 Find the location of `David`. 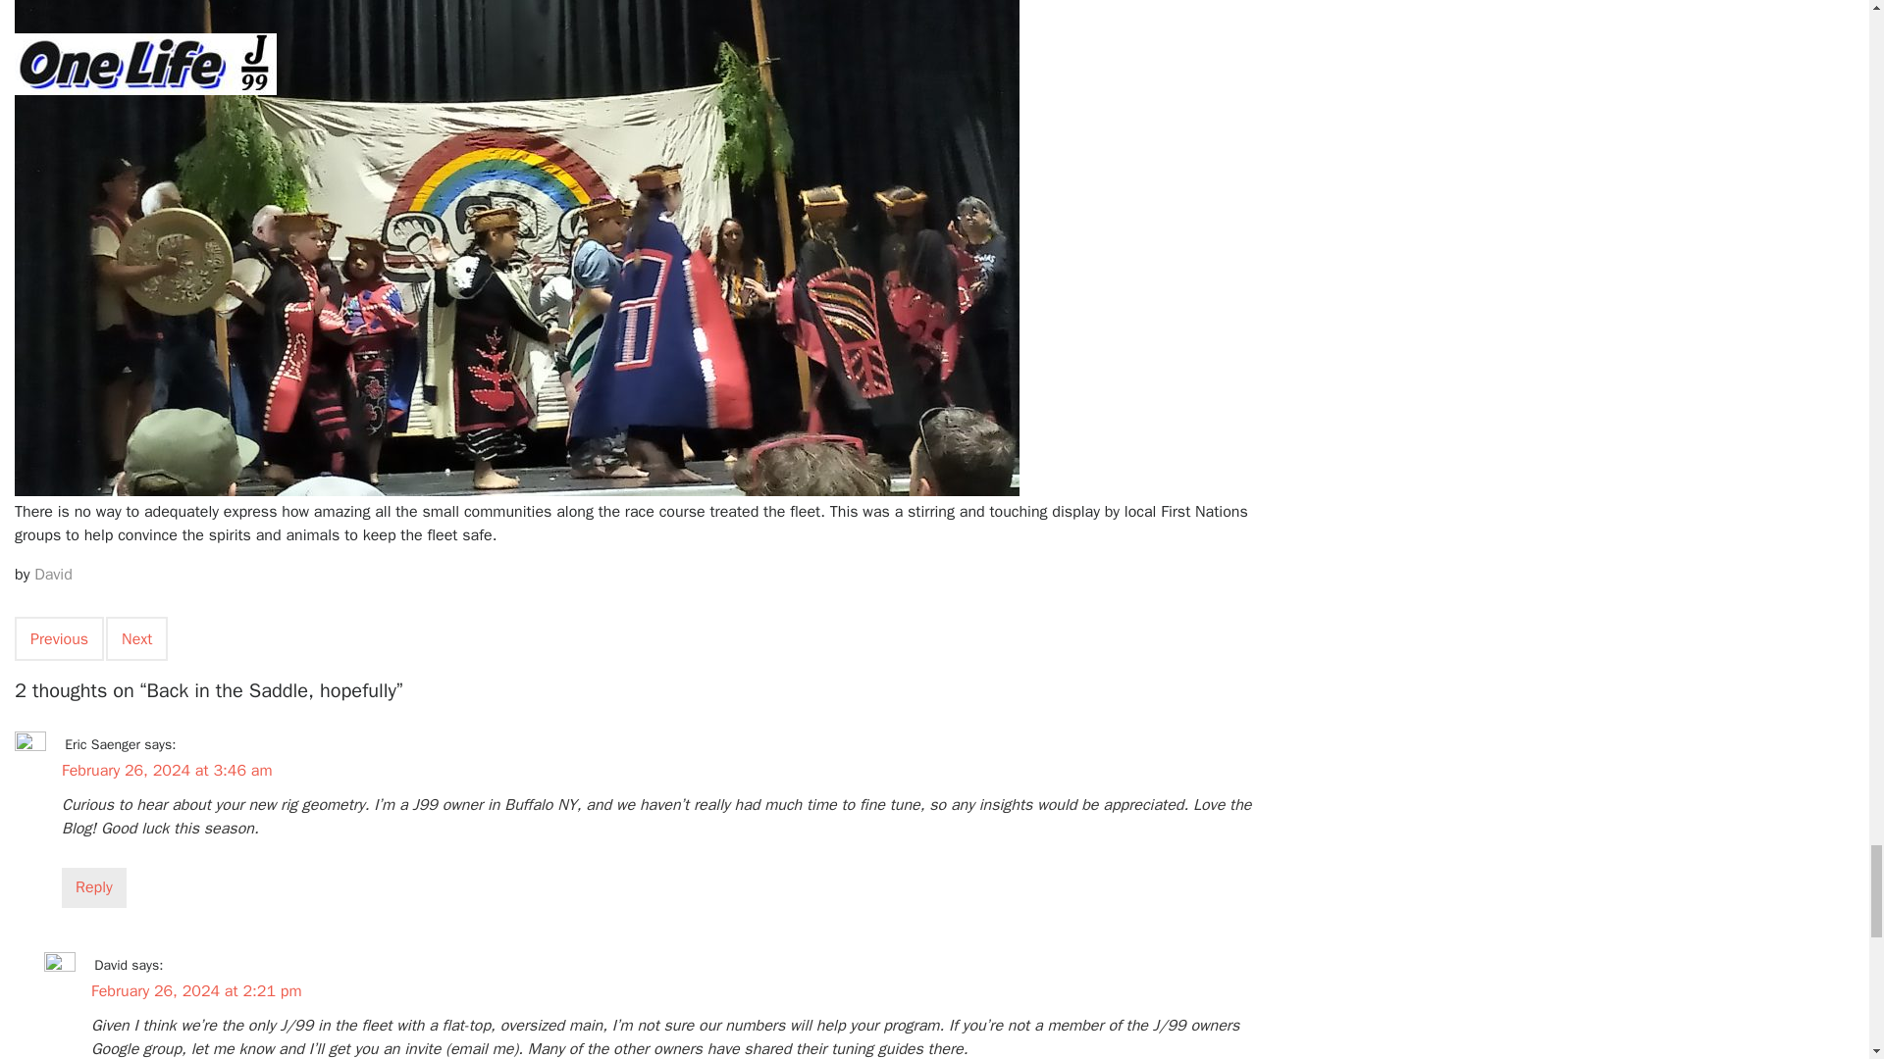

David is located at coordinates (53, 575).